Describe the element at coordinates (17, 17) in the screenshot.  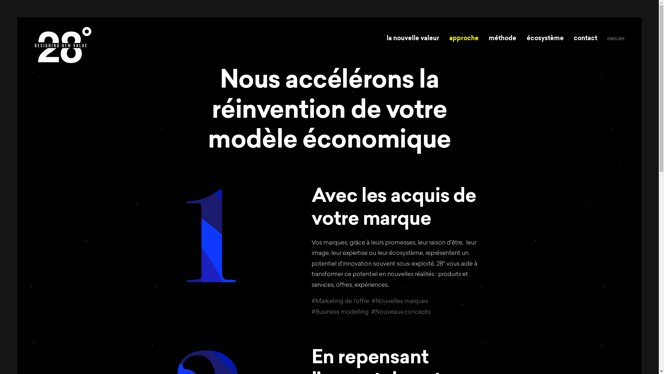
I see `Aller au contenu` at that location.